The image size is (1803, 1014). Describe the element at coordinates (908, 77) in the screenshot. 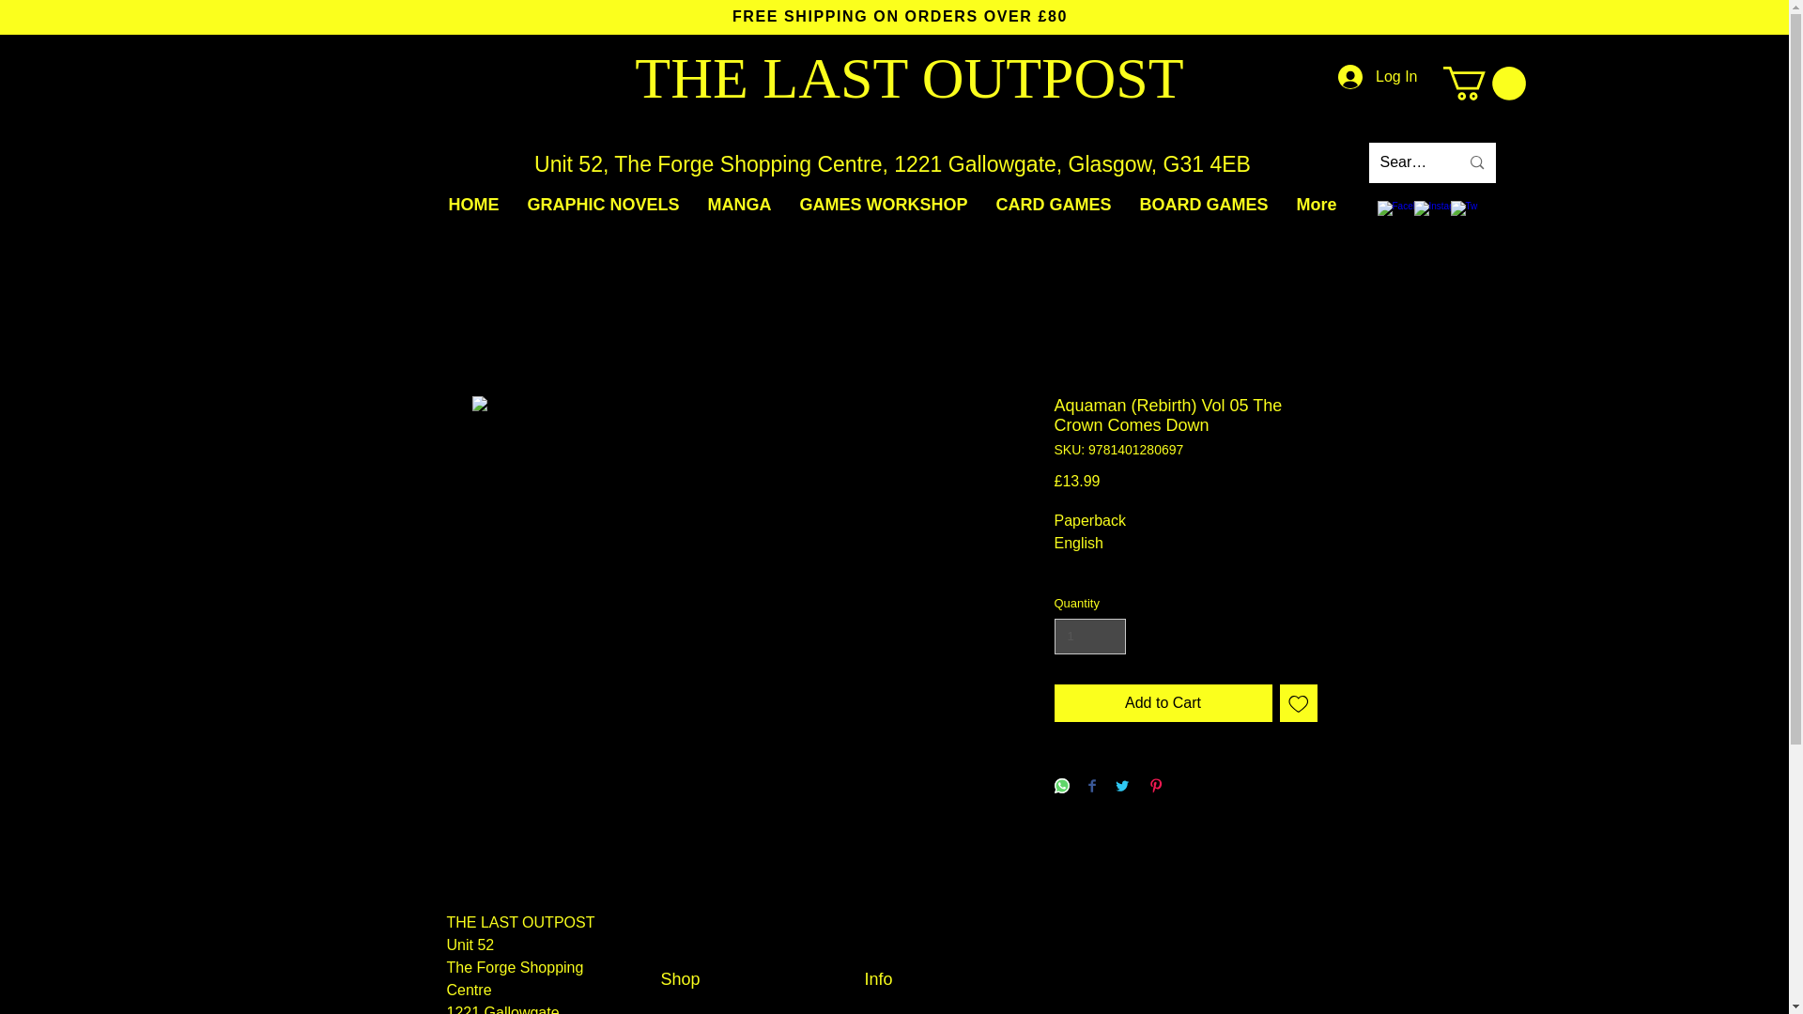

I see `THE LAST OUTPOST` at that location.